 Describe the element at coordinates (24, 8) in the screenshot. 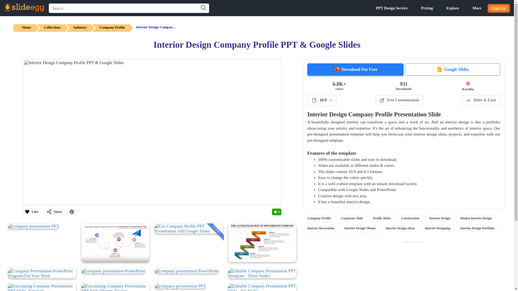

I see `SlideEgg` at that location.